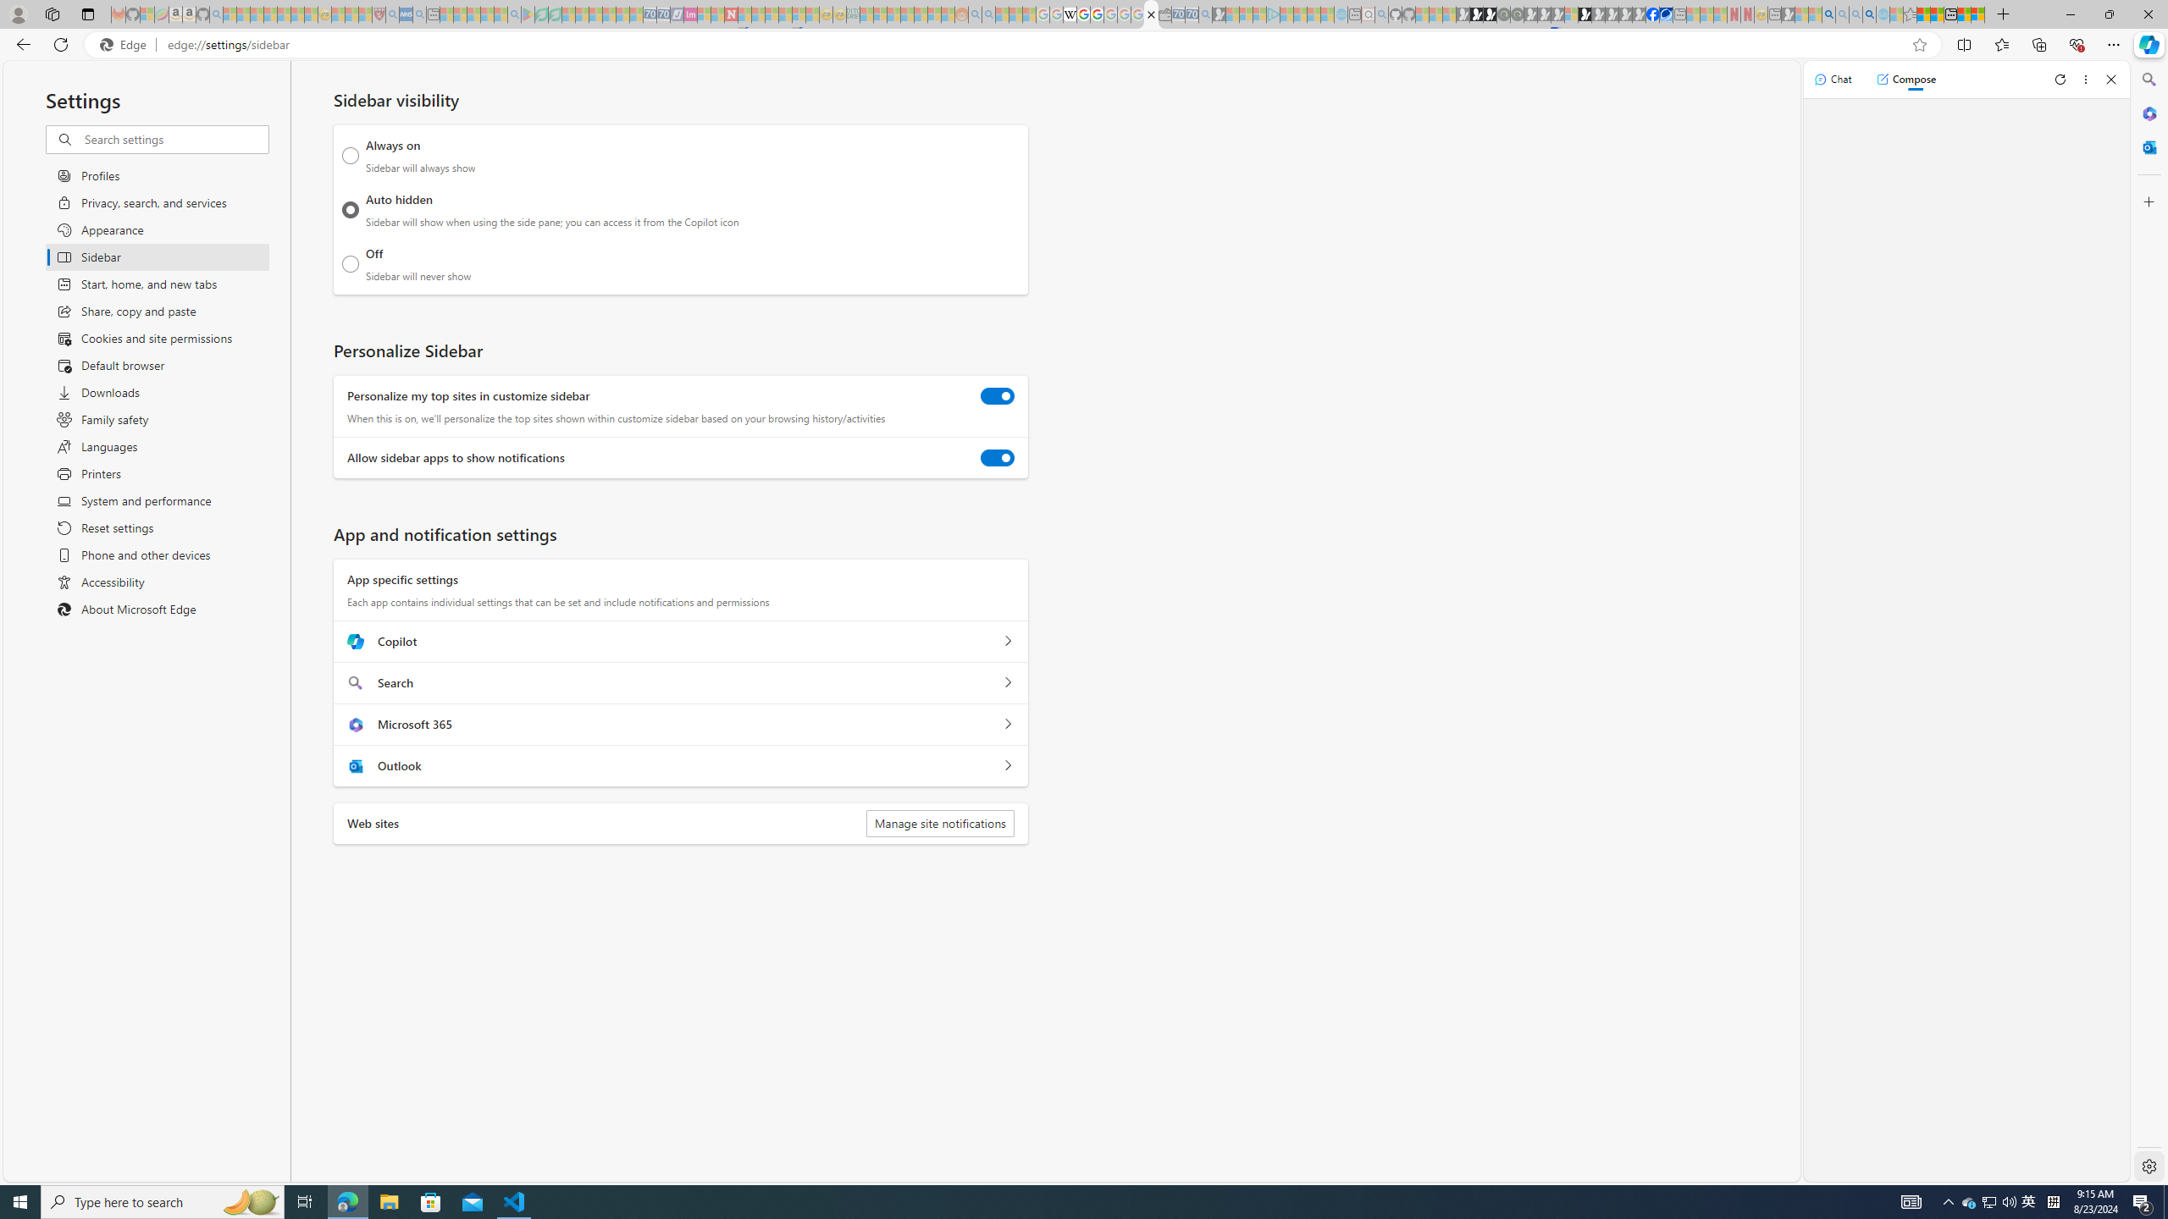 The image size is (2168, 1219). I want to click on Play Zoo Boom in your browser | Games from Microsoft Start, so click(1477, 14).